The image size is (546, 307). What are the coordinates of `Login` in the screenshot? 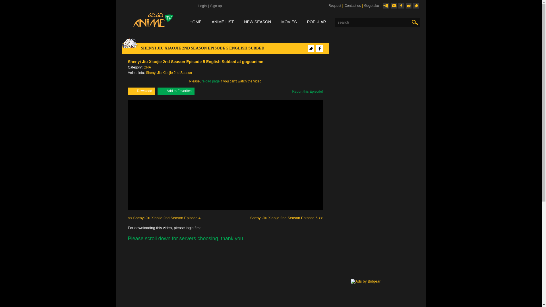 It's located at (202, 6).